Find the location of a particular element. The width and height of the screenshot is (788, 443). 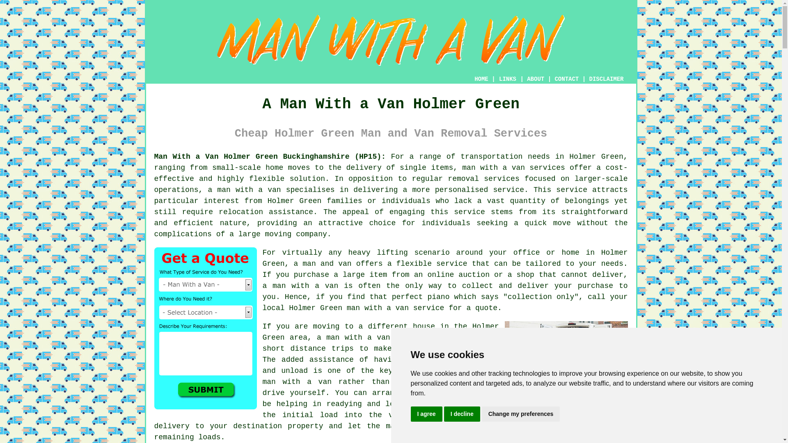

man and van is located at coordinates (327, 263).